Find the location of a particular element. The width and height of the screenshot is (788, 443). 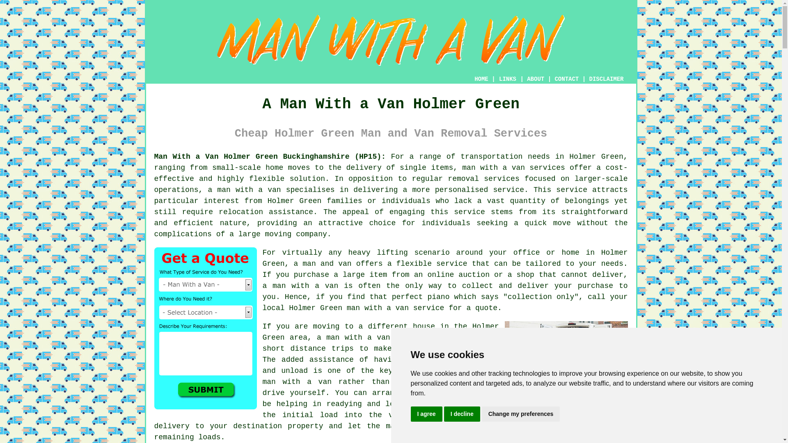

man and van is located at coordinates (327, 263).